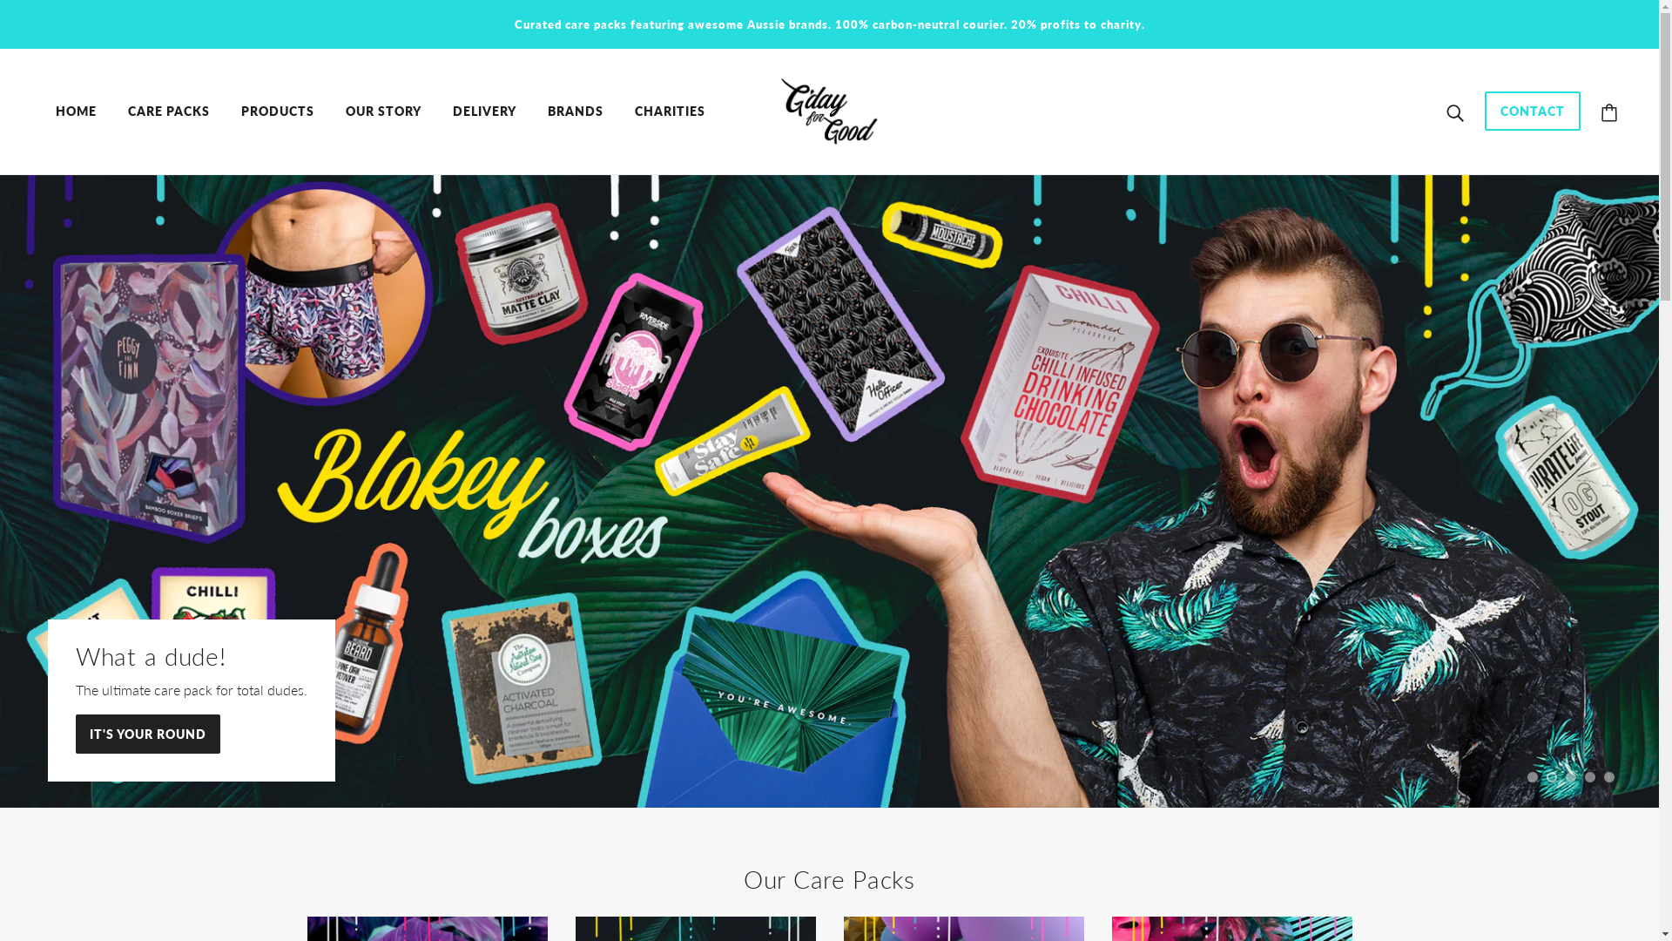  What do you see at coordinates (169, 112) in the screenshot?
I see `CARE PACKS` at bounding box center [169, 112].